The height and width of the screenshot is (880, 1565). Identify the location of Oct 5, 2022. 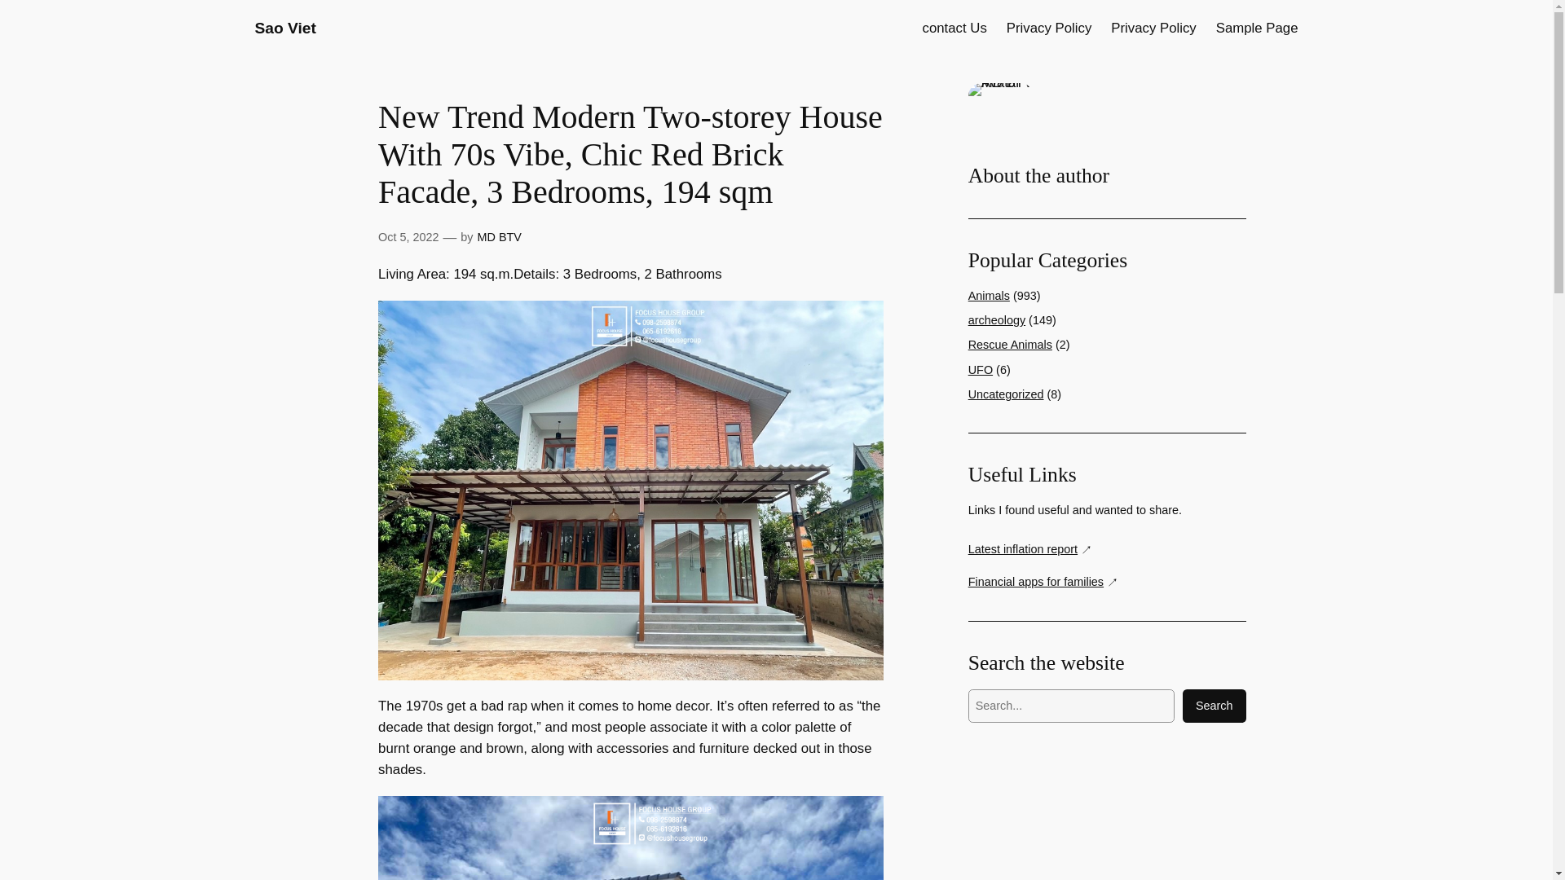
(408, 236).